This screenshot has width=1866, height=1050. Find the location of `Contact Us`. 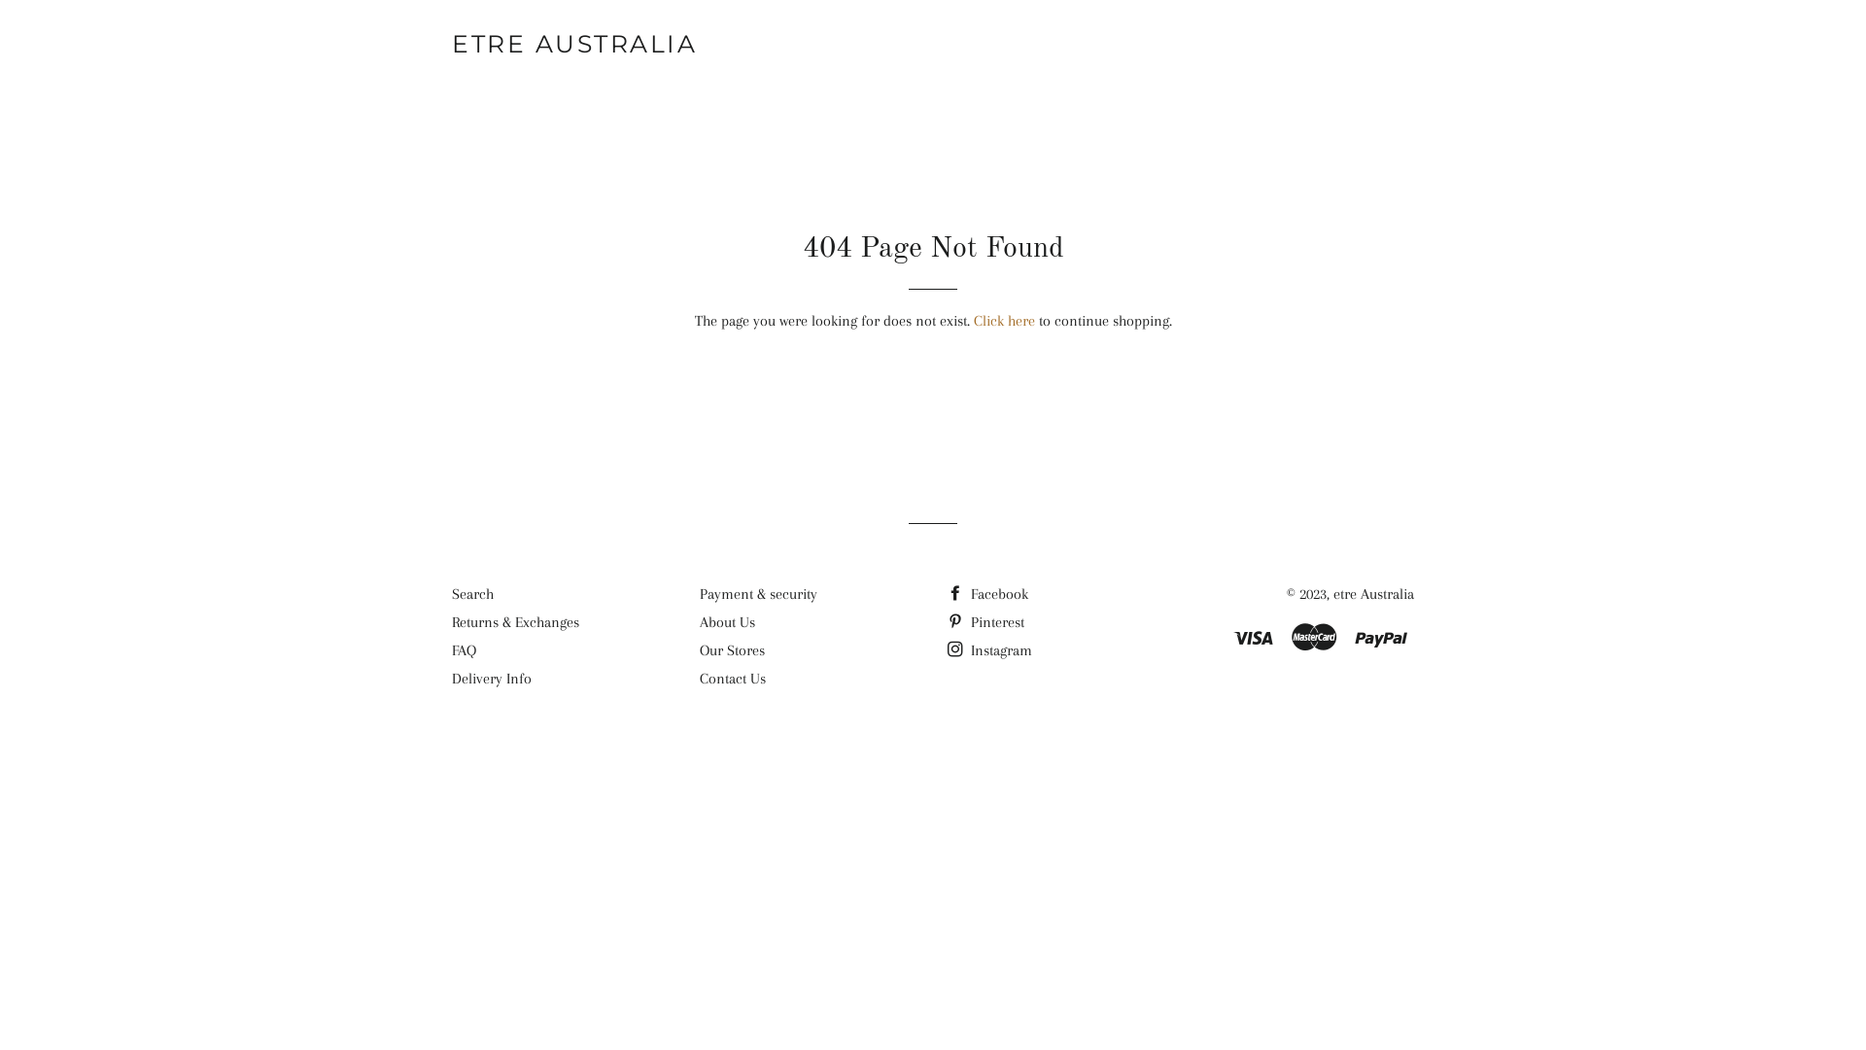

Contact Us is located at coordinates (733, 679).